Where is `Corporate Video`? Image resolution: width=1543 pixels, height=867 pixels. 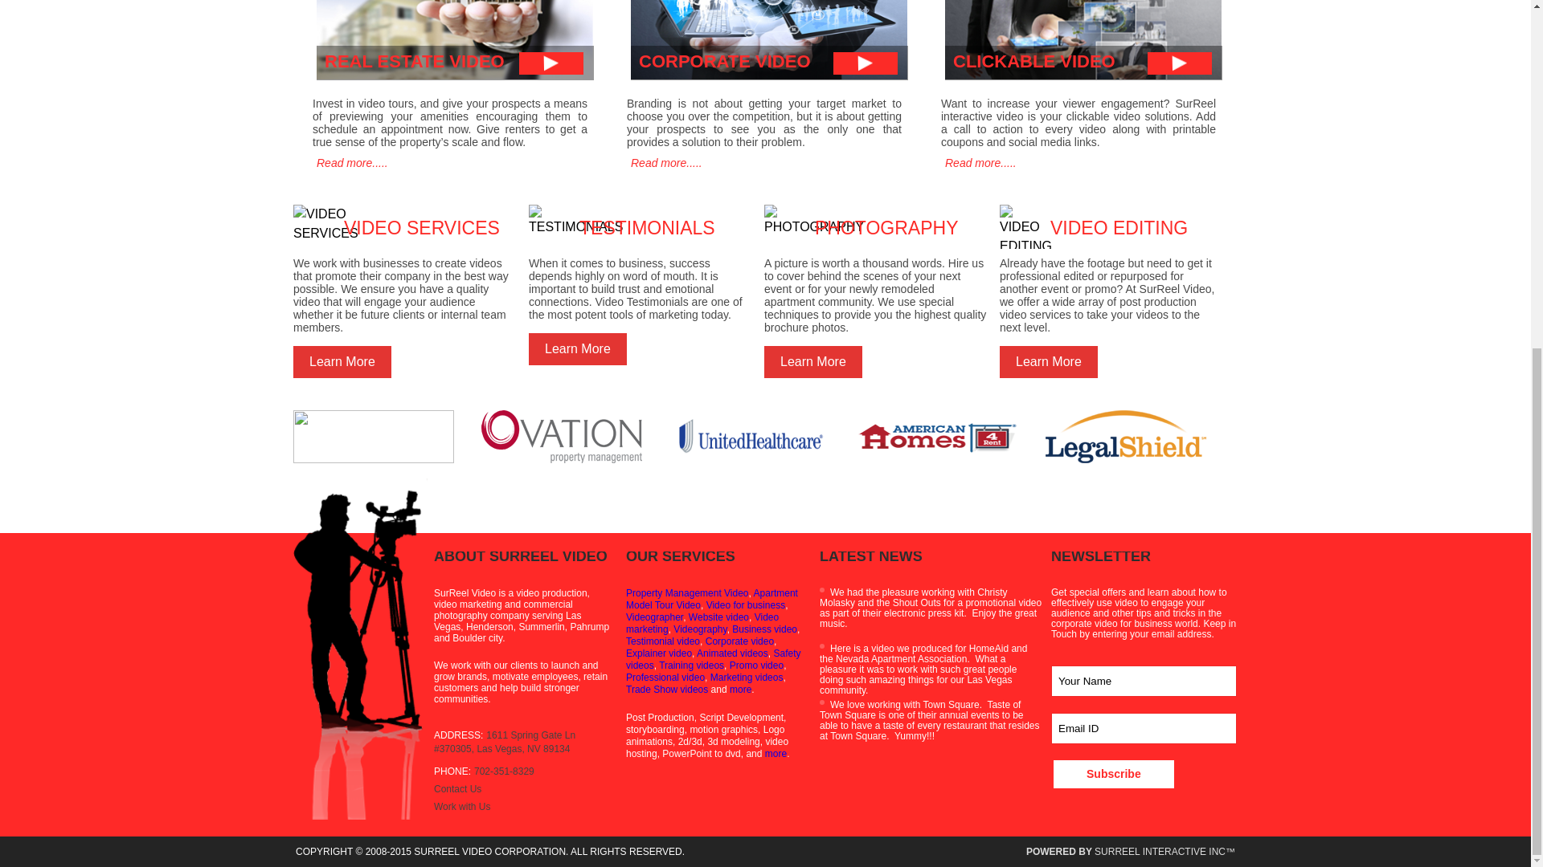 Corporate Video is located at coordinates (764, 629).